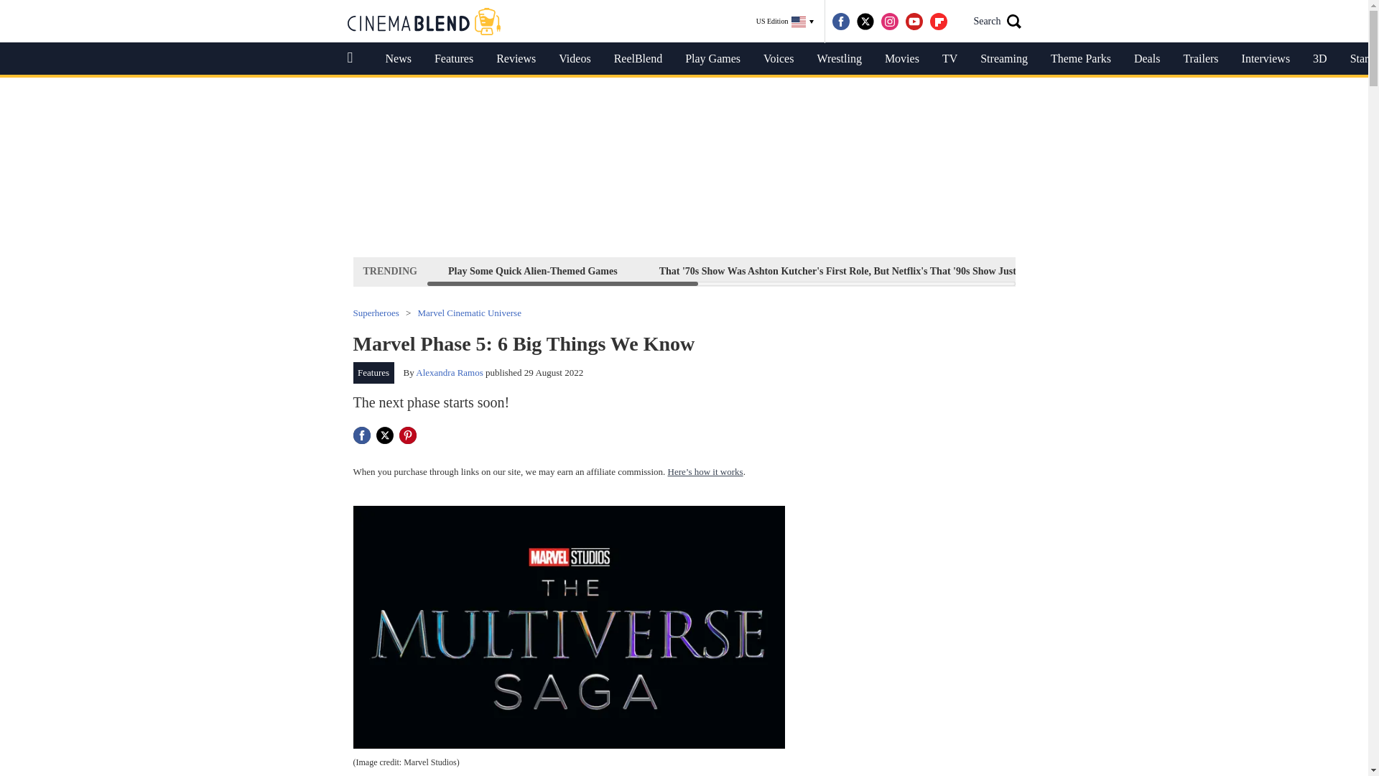 The height and width of the screenshot is (776, 1379). Describe the element at coordinates (1004, 59) in the screenshot. I see `Streaming` at that location.